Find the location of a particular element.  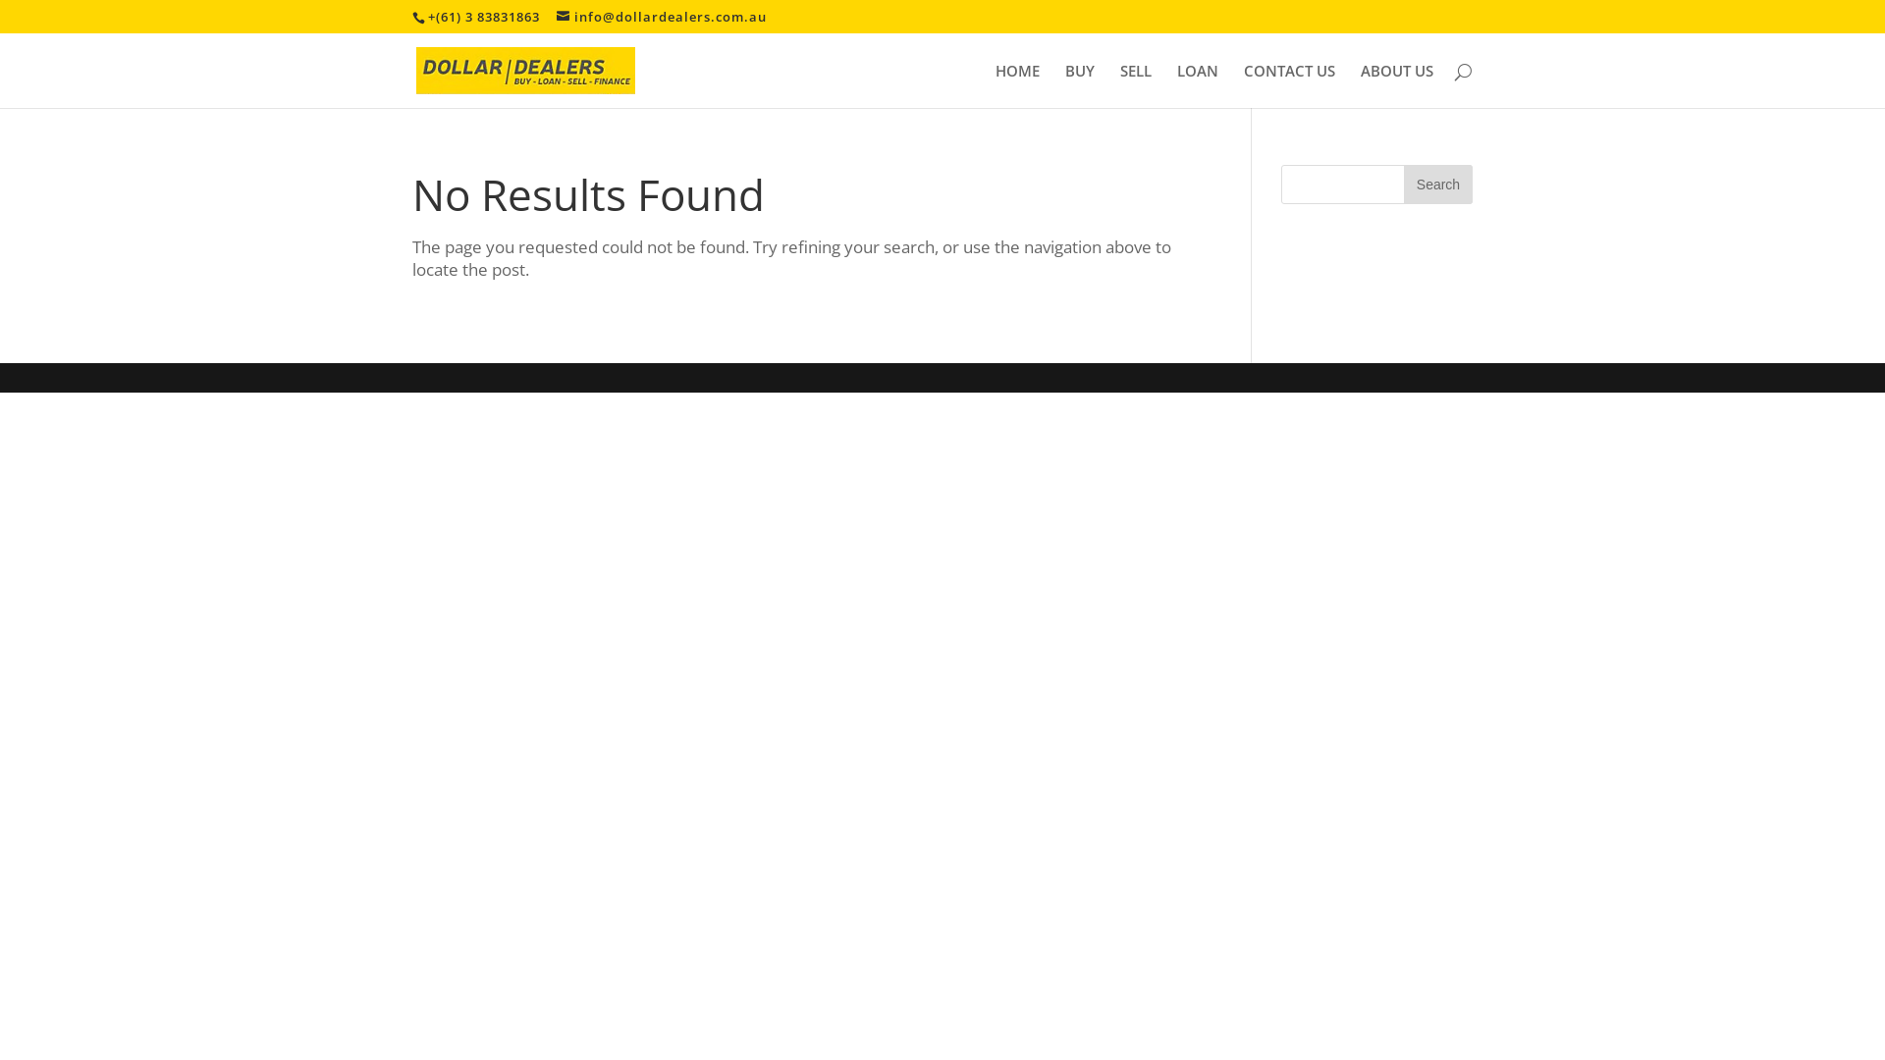

HOME is located at coordinates (1017, 86).